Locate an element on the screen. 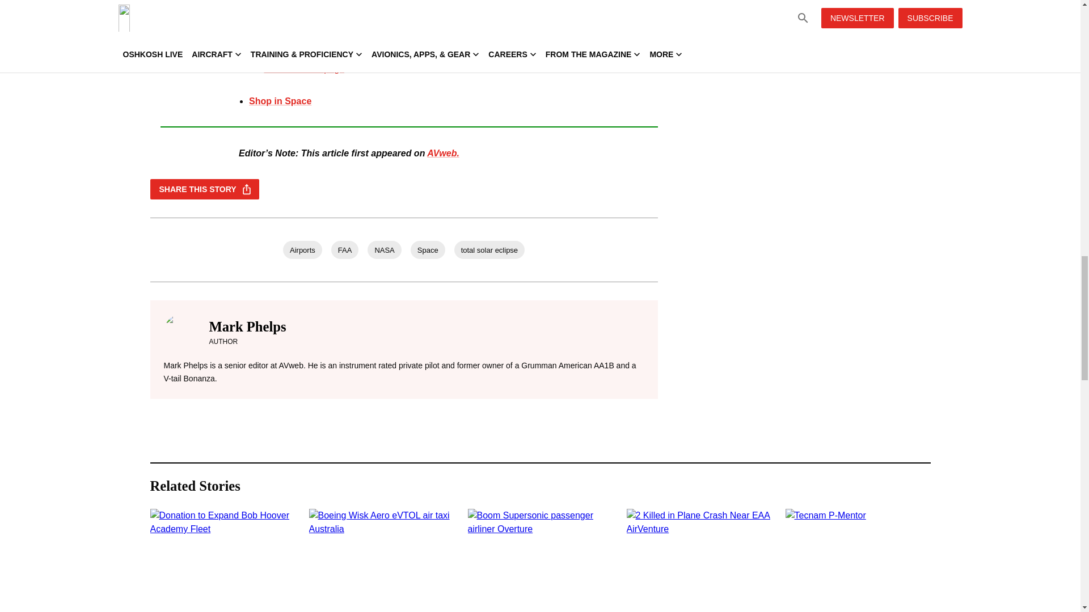  Boeing Air Taxi Arm Wisk Aero Sets 2032 Olympic Games Target is located at coordinates (381, 560).